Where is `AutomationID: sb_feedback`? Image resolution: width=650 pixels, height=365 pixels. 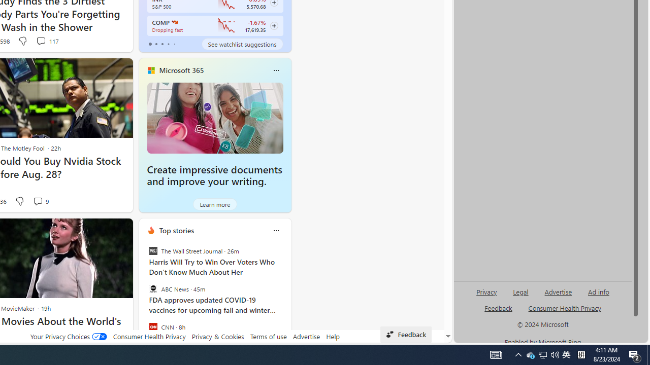 AutomationID: sb_feedback is located at coordinates (498, 308).